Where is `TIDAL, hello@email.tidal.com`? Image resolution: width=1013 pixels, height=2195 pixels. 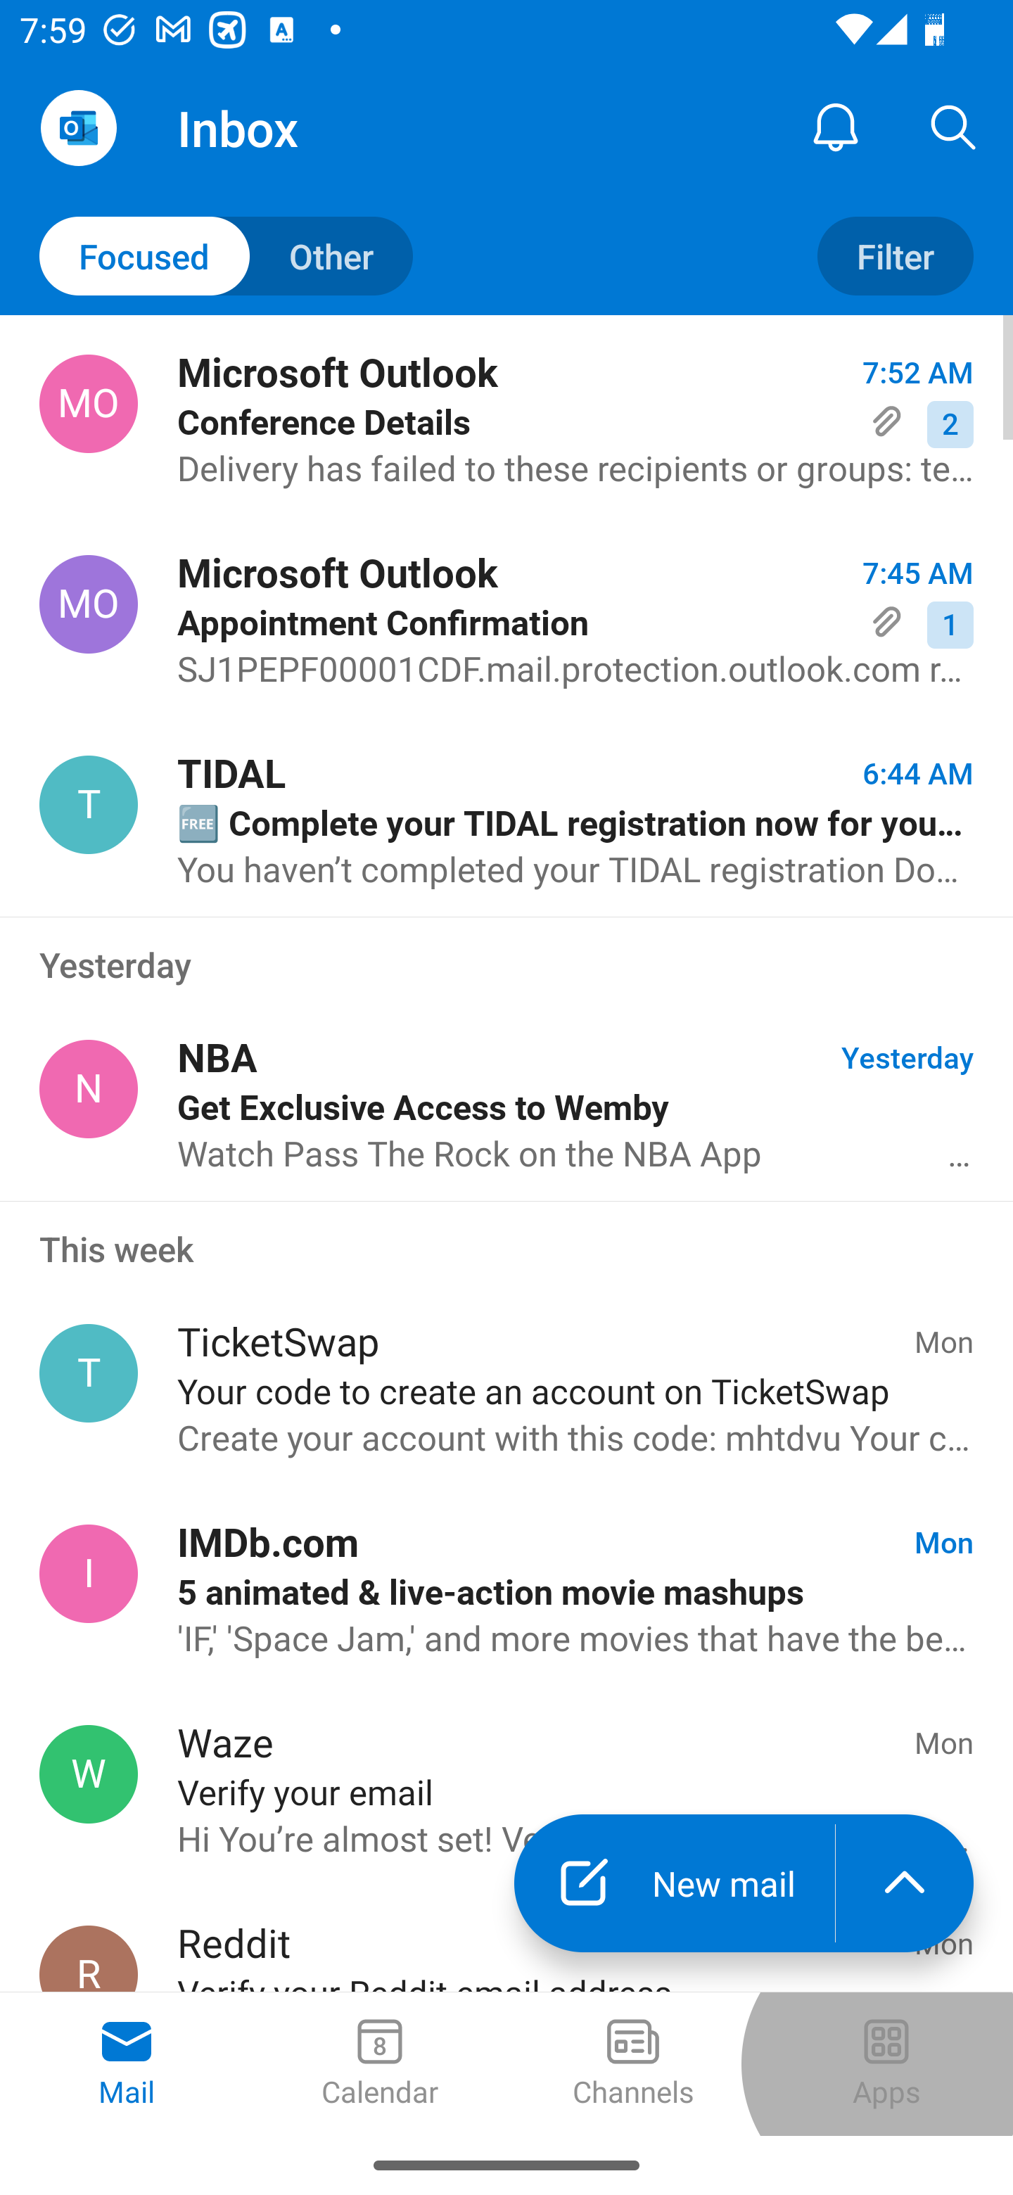
TIDAL, hello@email.tidal.com is located at coordinates (89, 804).